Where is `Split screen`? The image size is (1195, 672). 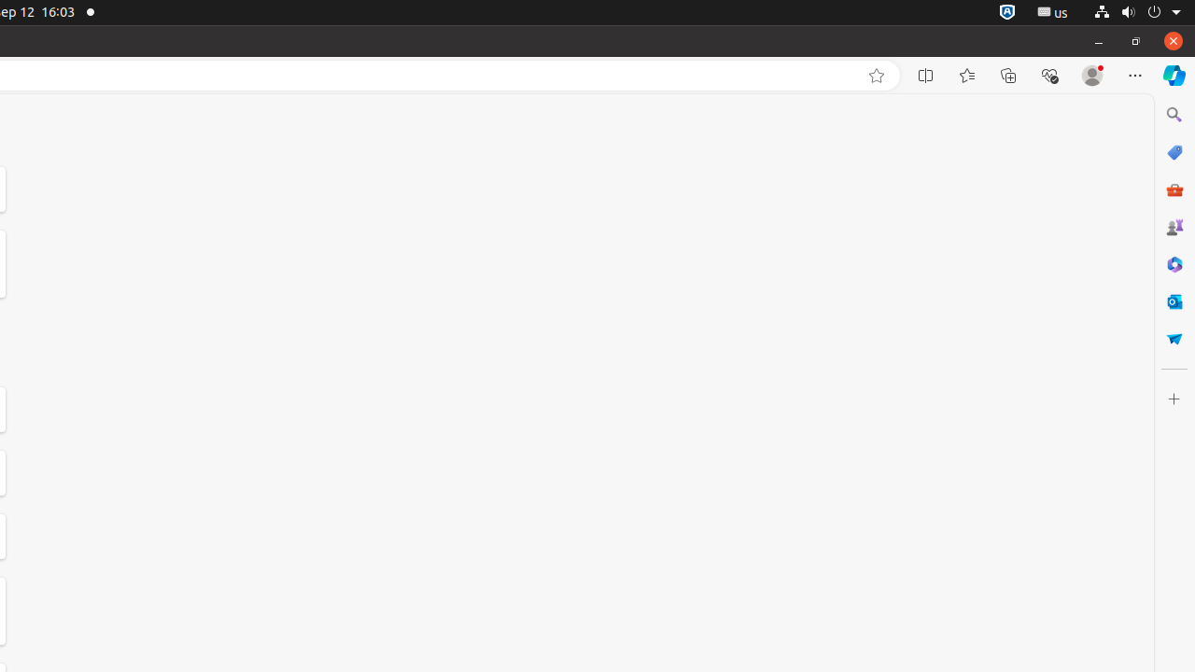
Split screen is located at coordinates (926, 76).